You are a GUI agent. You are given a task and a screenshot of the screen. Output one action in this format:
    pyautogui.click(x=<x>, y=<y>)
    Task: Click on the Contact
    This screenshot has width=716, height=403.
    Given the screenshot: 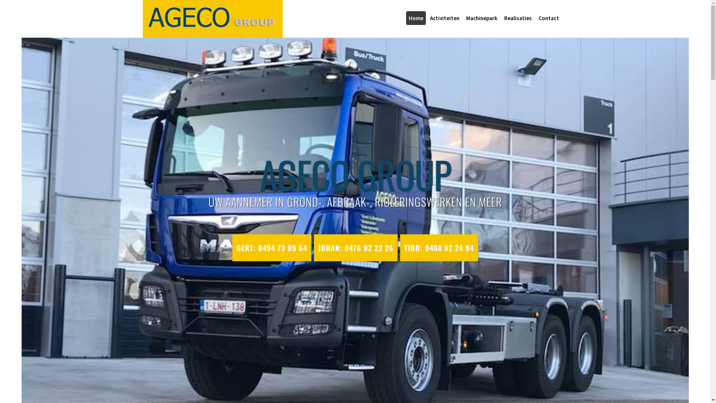 What is the action you would take?
    pyautogui.click(x=548, y=18)
    